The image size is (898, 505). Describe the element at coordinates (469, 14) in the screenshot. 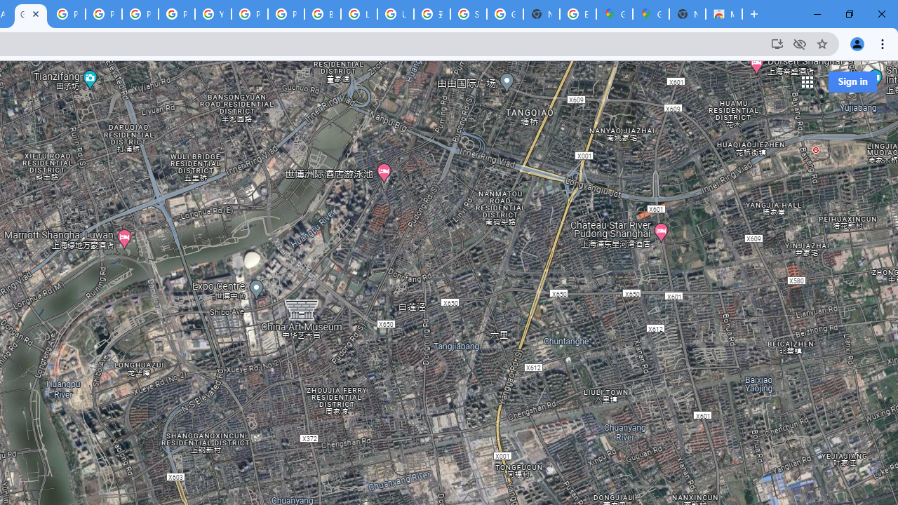

I see `Sign in - Google Accounts` at that location.